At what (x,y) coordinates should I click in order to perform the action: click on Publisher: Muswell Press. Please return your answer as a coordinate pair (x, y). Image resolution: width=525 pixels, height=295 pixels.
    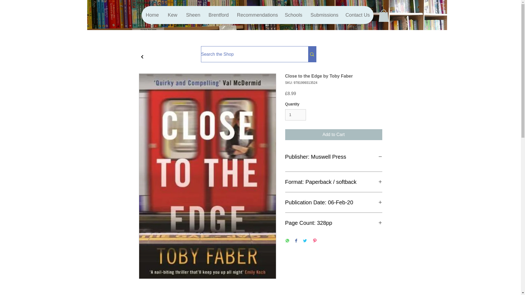
    Looking at the image, I should click on (334, 157).